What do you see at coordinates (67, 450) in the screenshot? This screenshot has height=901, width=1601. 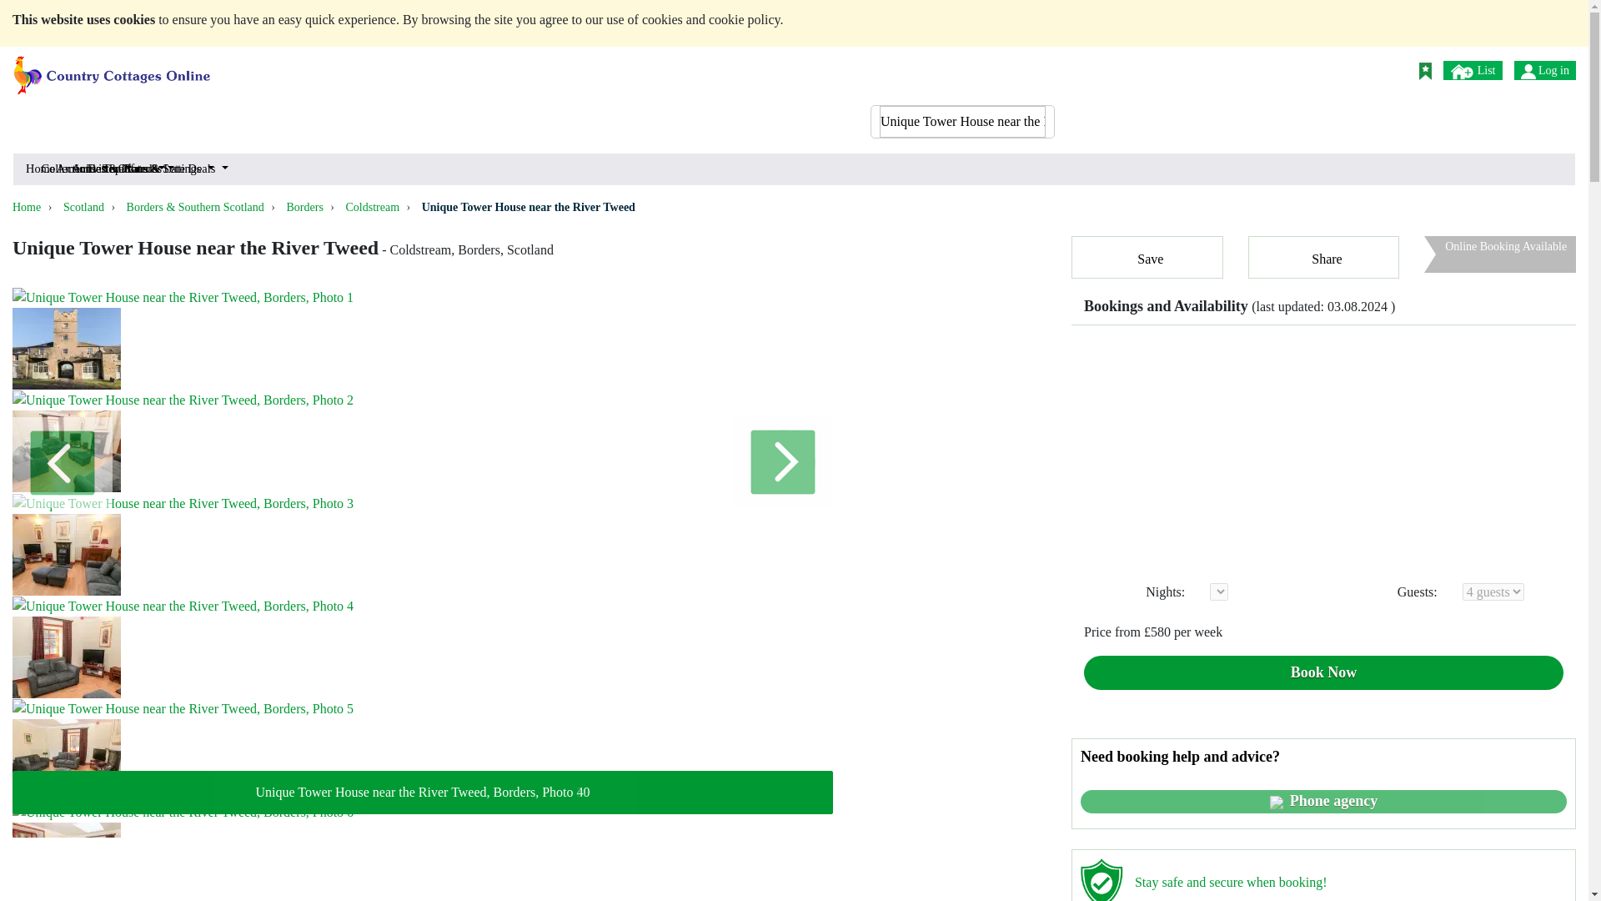 I see `Unique Tower House near the River Tweed - thumbnail photo 2` at bounding box center [67, 450].